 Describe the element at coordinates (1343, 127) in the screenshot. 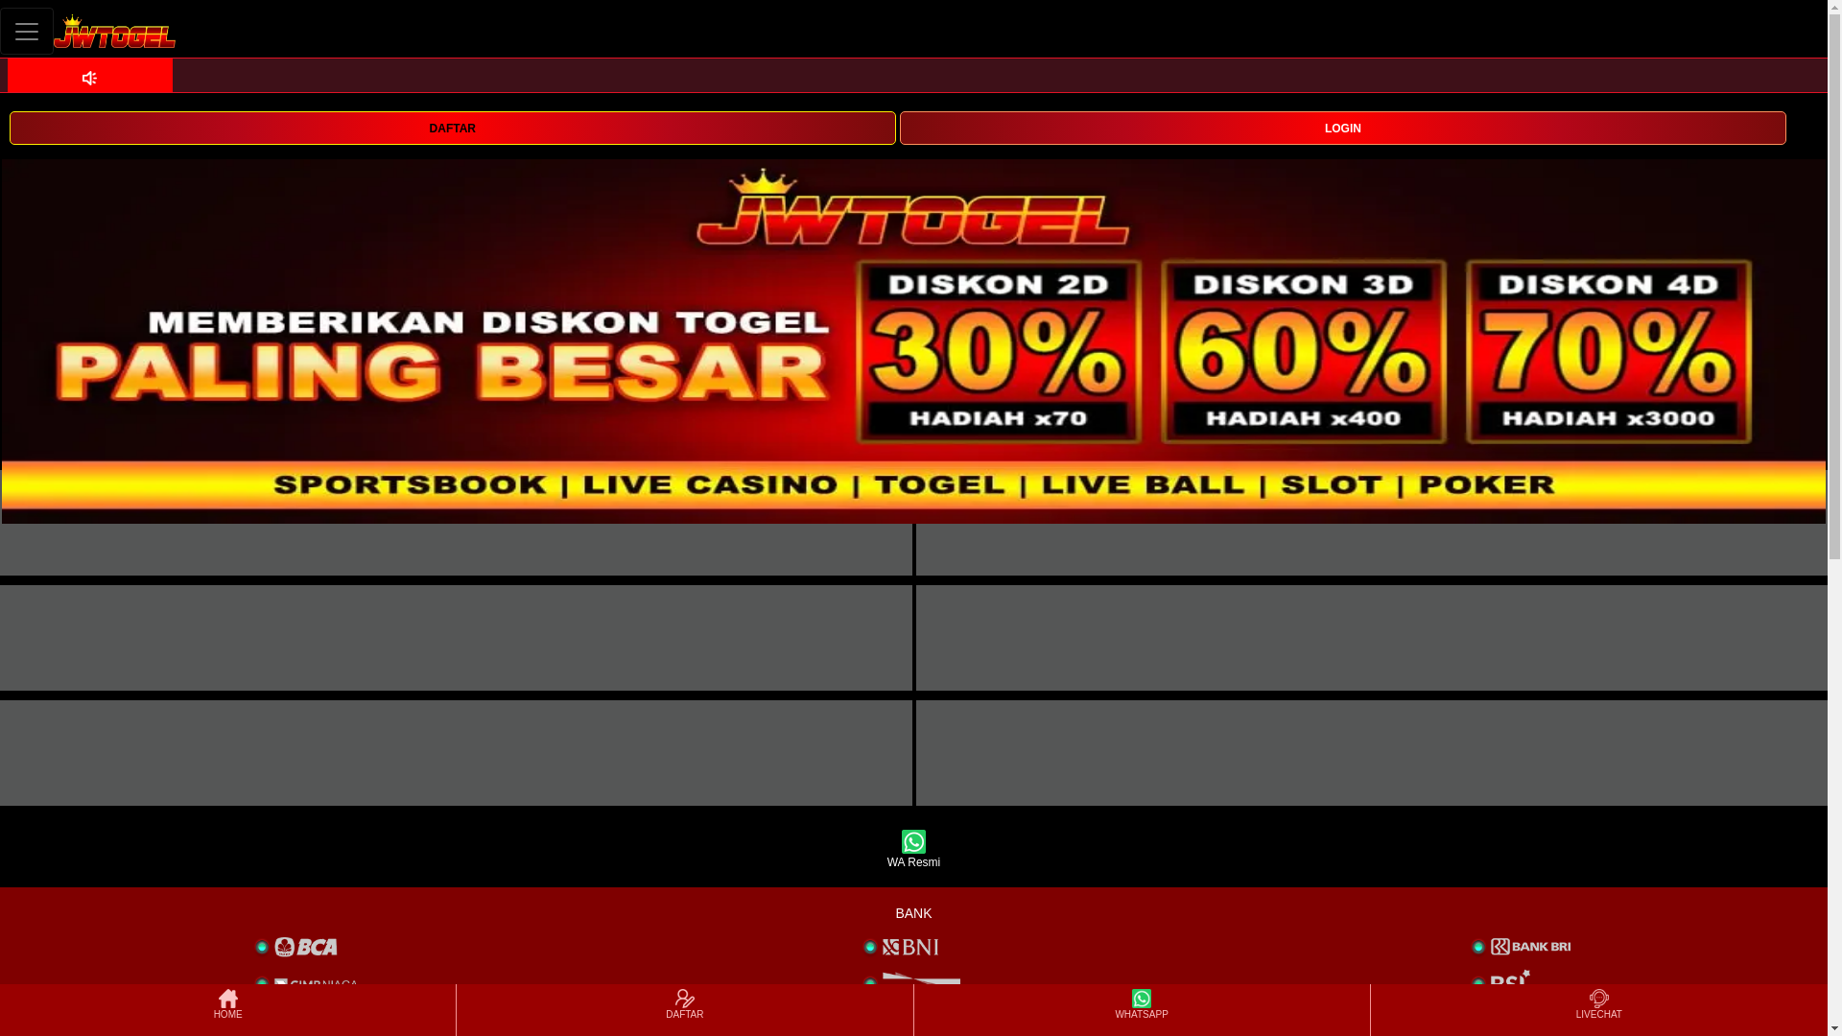

I see `LOGIN` at that location.